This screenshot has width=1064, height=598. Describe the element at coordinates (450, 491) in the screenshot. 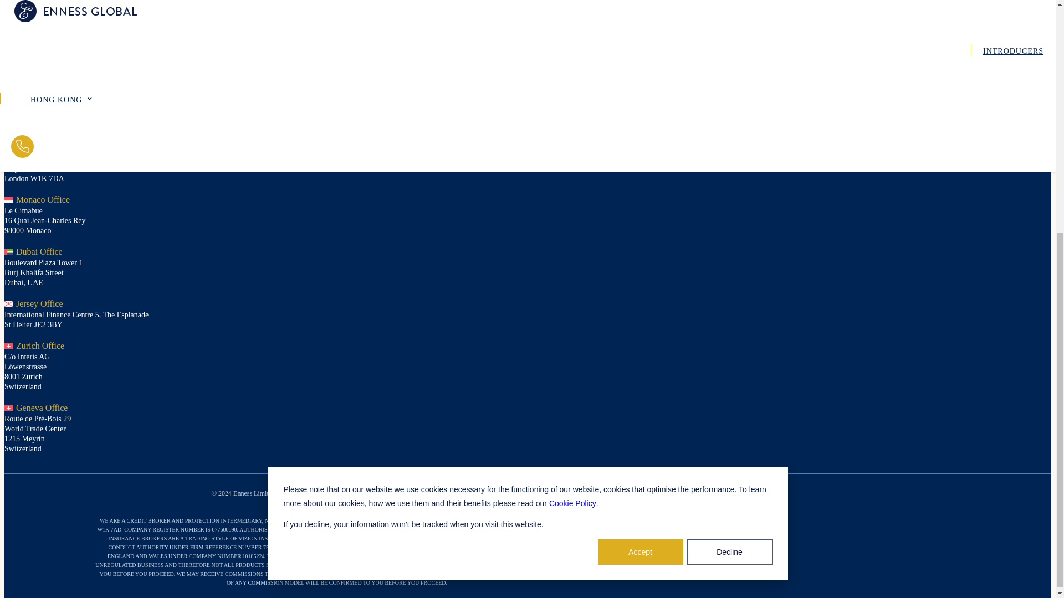

I see `Glossary` at that location.